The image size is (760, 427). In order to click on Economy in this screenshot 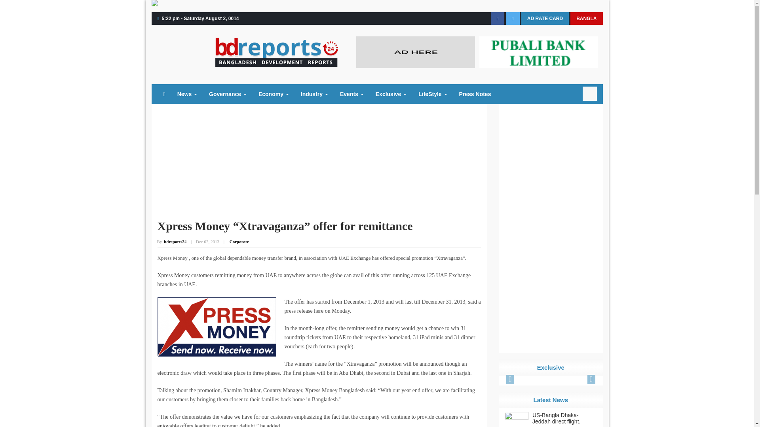, I will do `click(273, 94)`.